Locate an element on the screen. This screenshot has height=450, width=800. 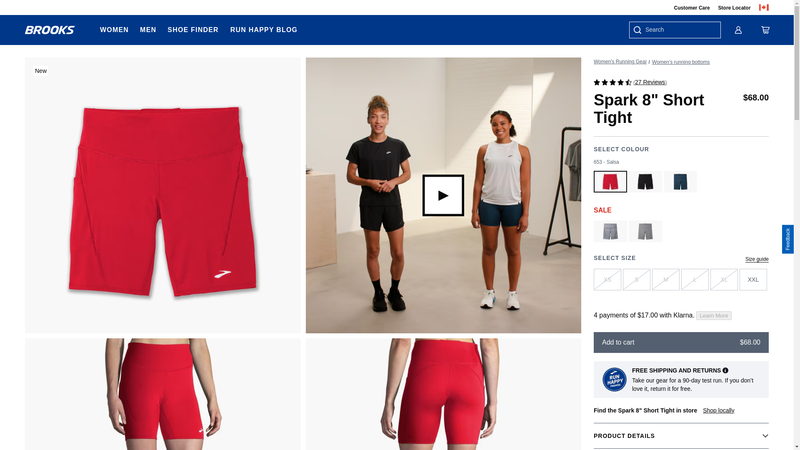
To the Run Happy Blog category is located at coordinates (264, 30).